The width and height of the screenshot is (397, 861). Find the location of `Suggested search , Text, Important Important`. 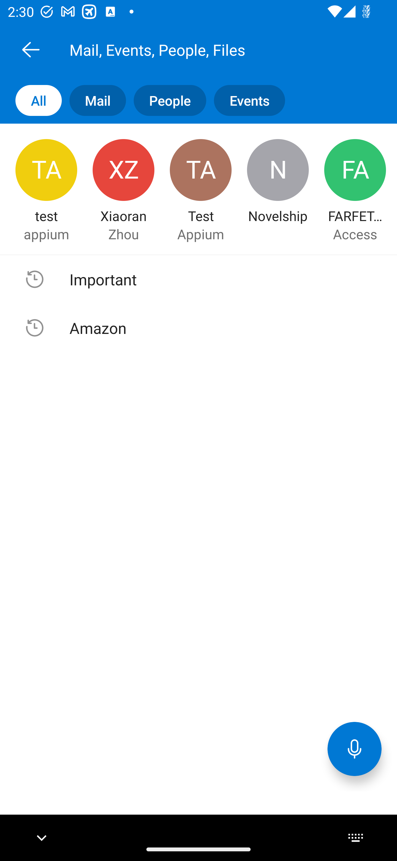

Suggested search , Text, Important Important is located at coordinates (198, 279).